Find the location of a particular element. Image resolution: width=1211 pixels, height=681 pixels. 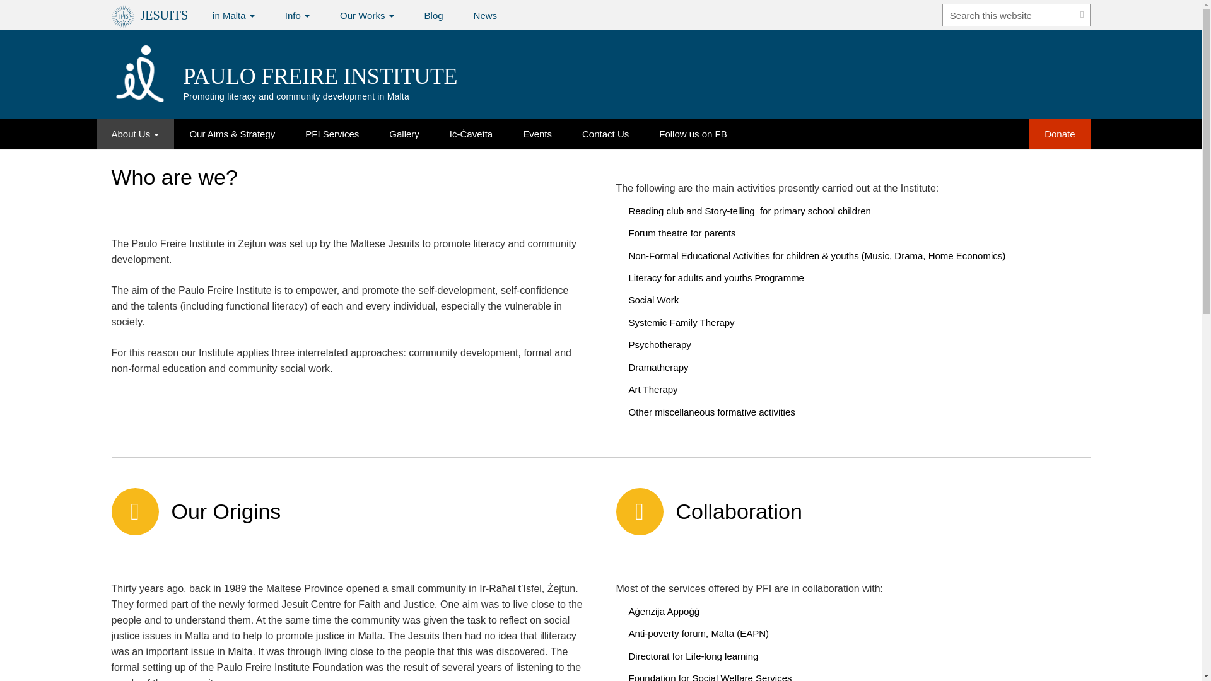

skip to main content is located at coordinates (38, 14).